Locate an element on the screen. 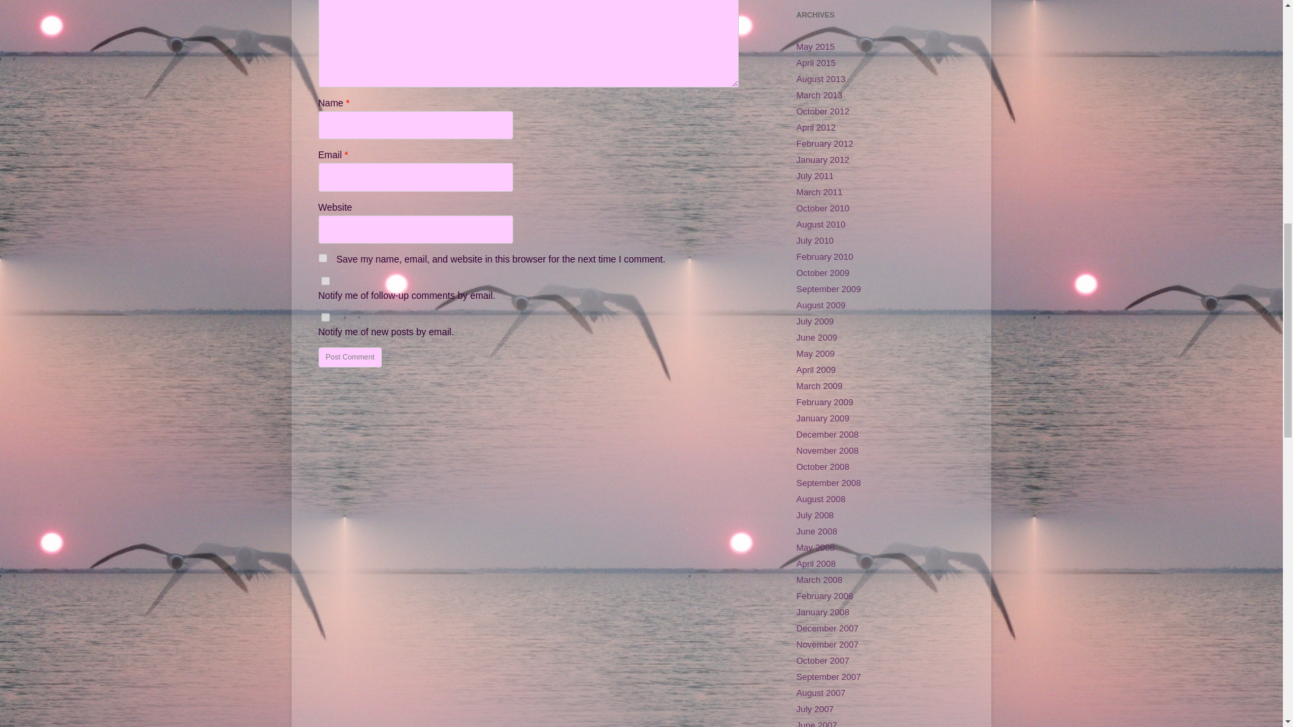 This screenshot has width=1293, height=727. subscribe is located at coordinates (325, 281).